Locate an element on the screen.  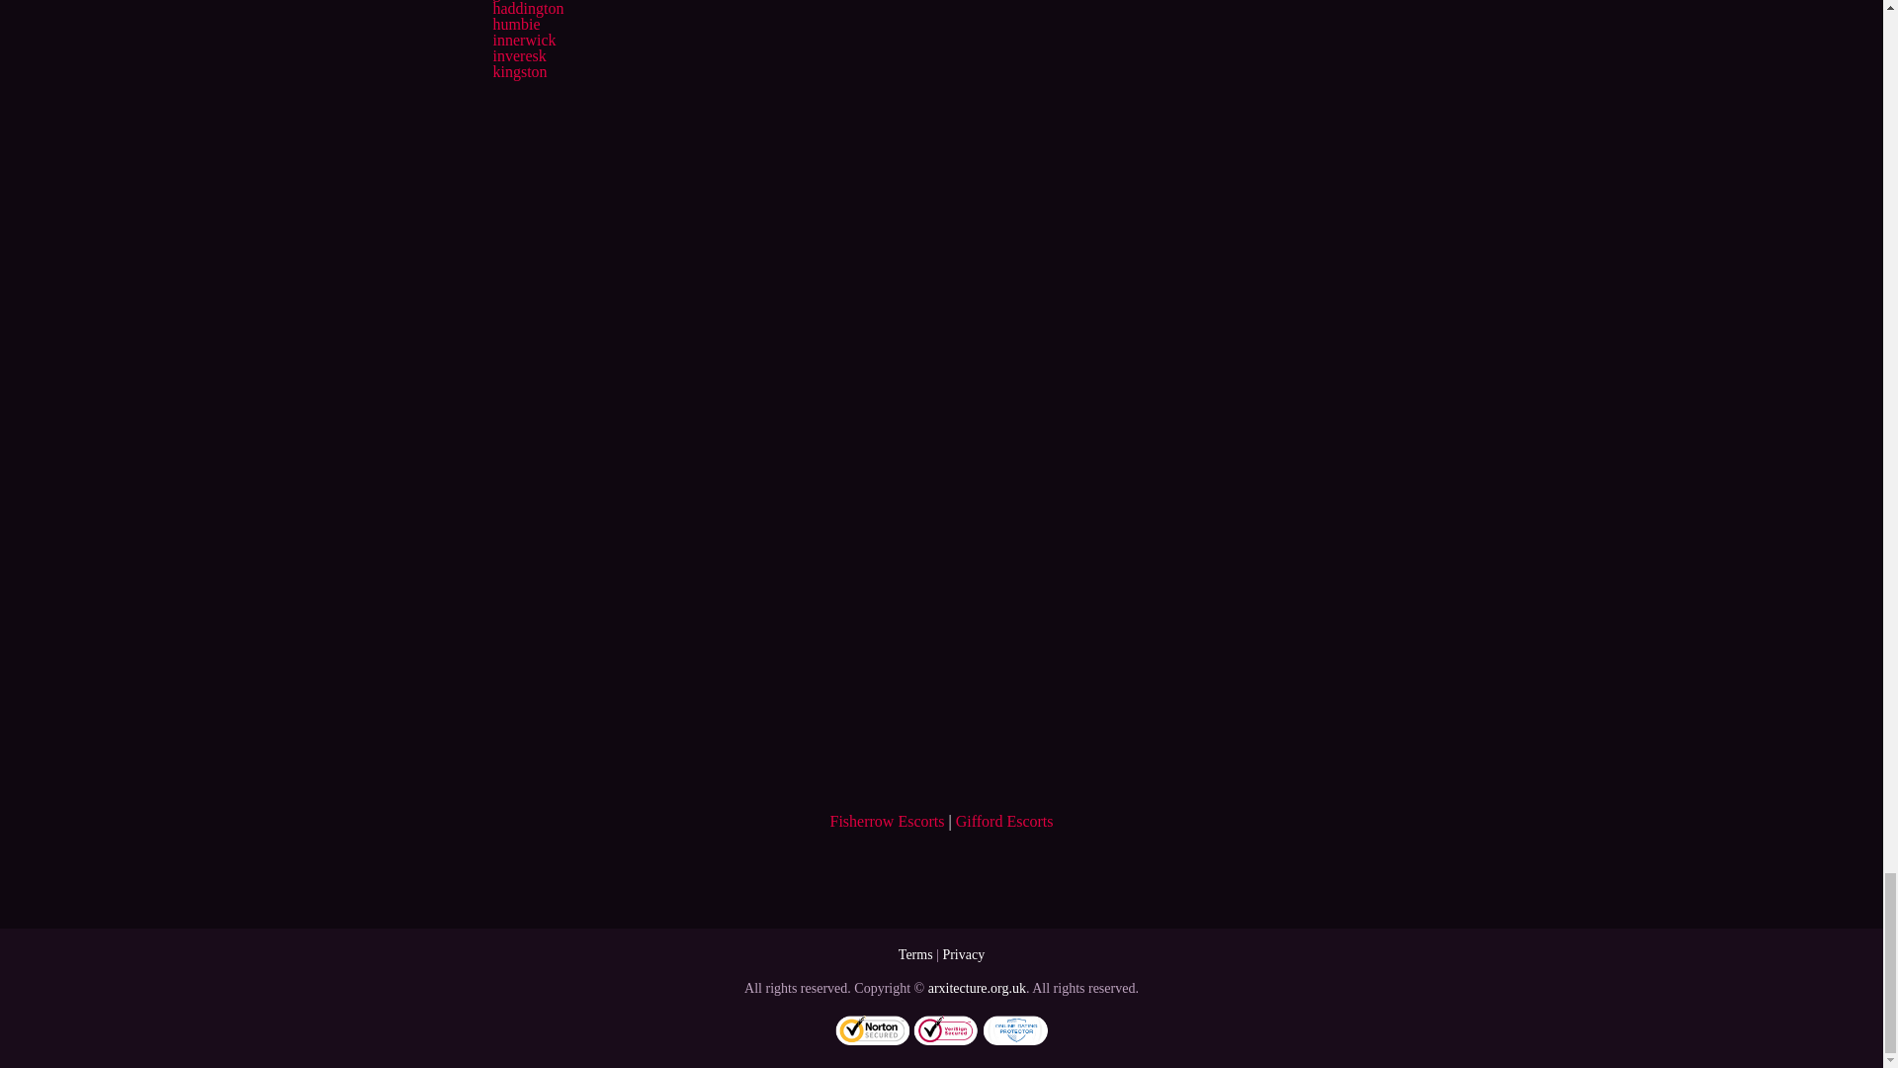
arxitecture.org.uk is located at coordinates (977, 988).